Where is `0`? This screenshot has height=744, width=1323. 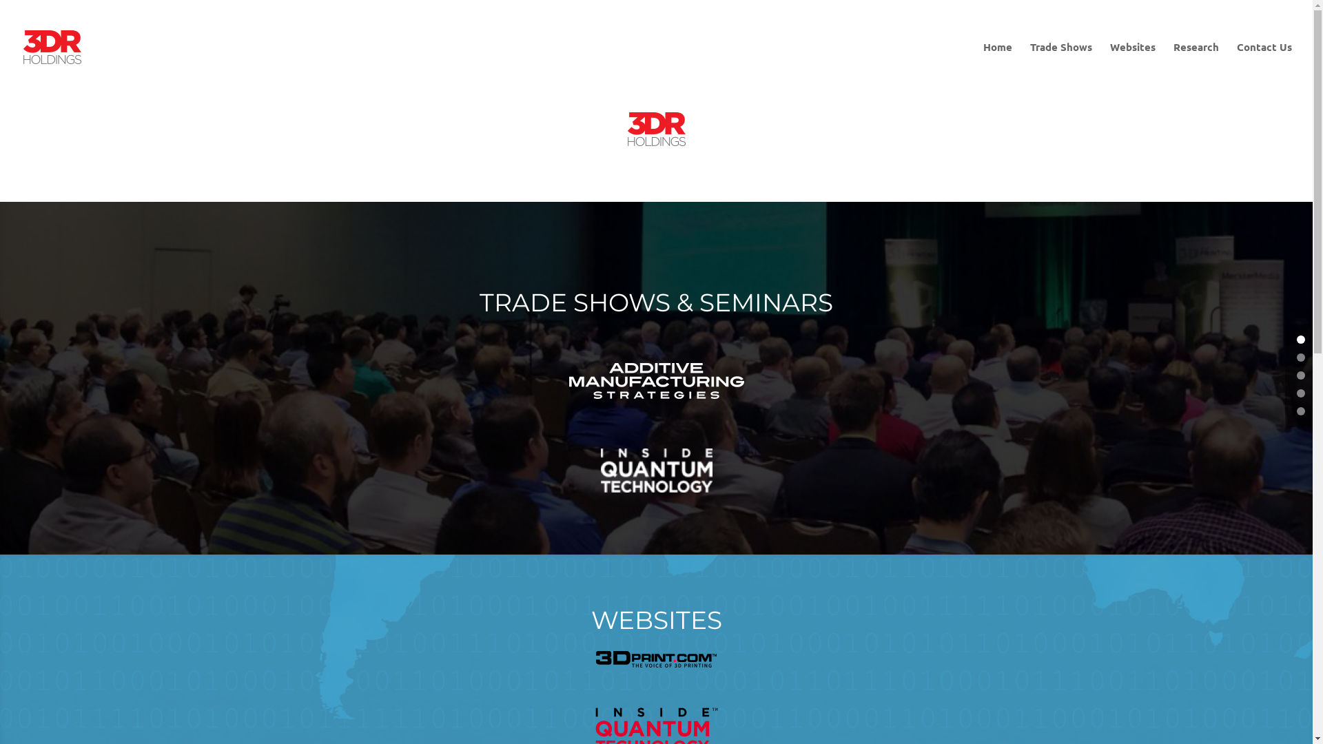
0 is located at coordinates (1301, 340).